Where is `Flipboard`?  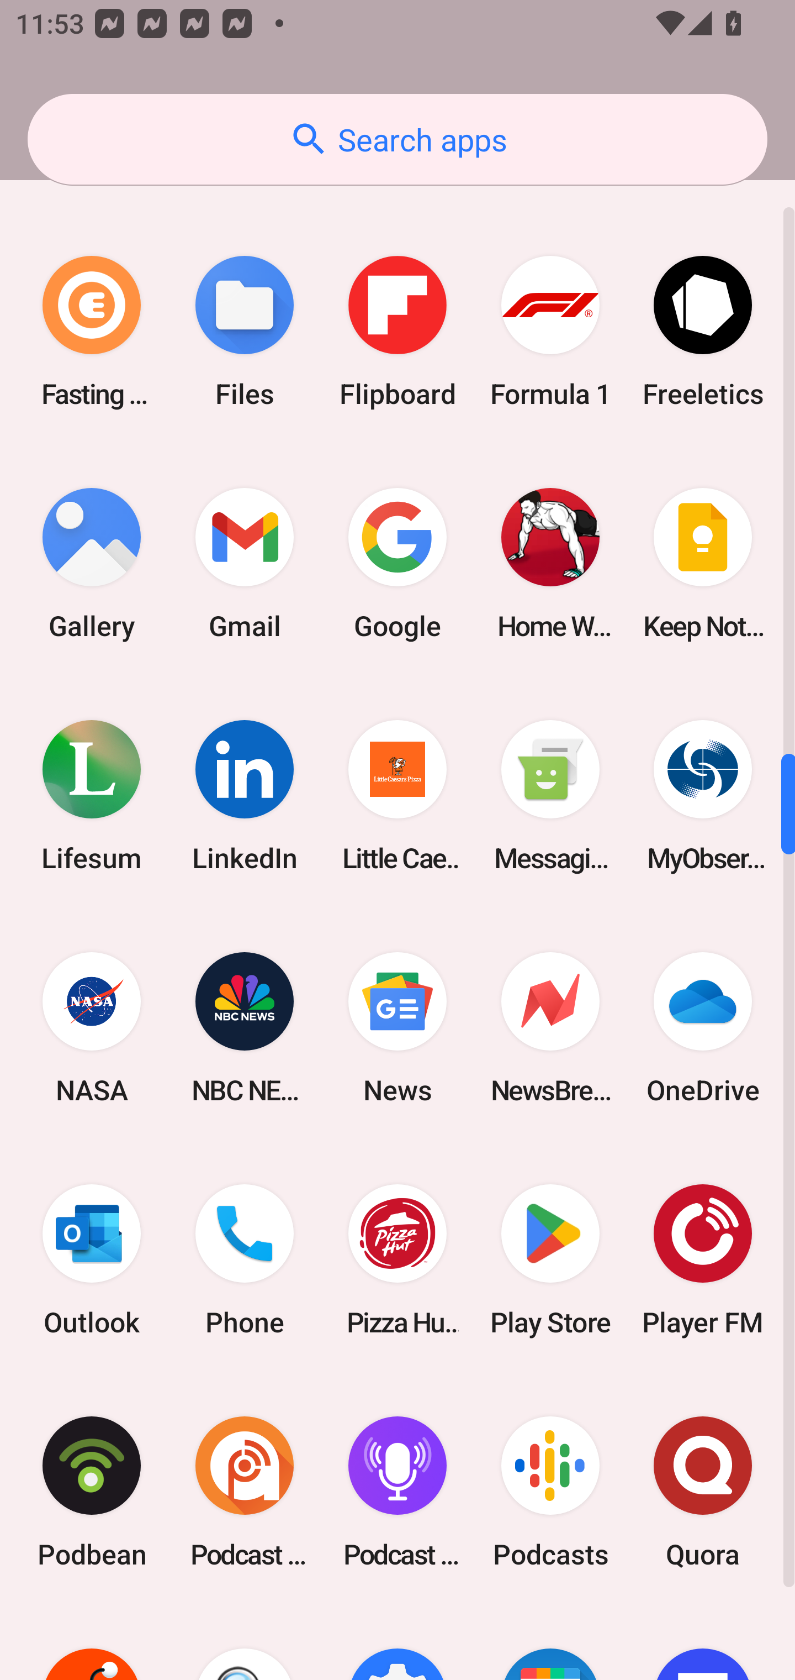
Flipboard is located at coordinates (397, 330).